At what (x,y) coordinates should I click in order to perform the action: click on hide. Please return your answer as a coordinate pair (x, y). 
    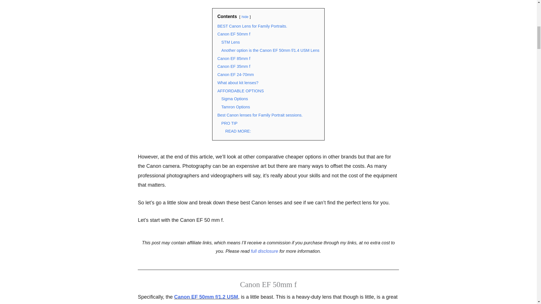
    Looking at the image, I should click on (245, 16).